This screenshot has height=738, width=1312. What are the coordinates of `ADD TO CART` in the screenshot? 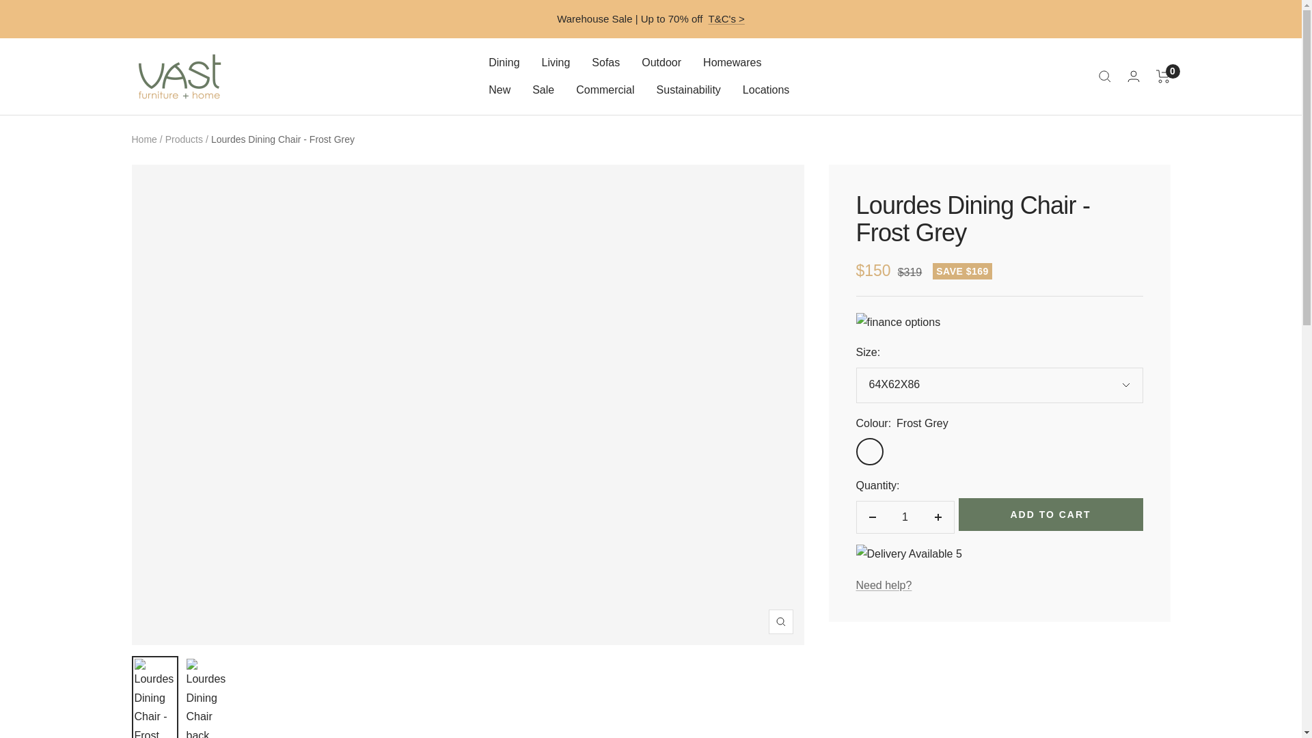 It's located at (1050, 514).